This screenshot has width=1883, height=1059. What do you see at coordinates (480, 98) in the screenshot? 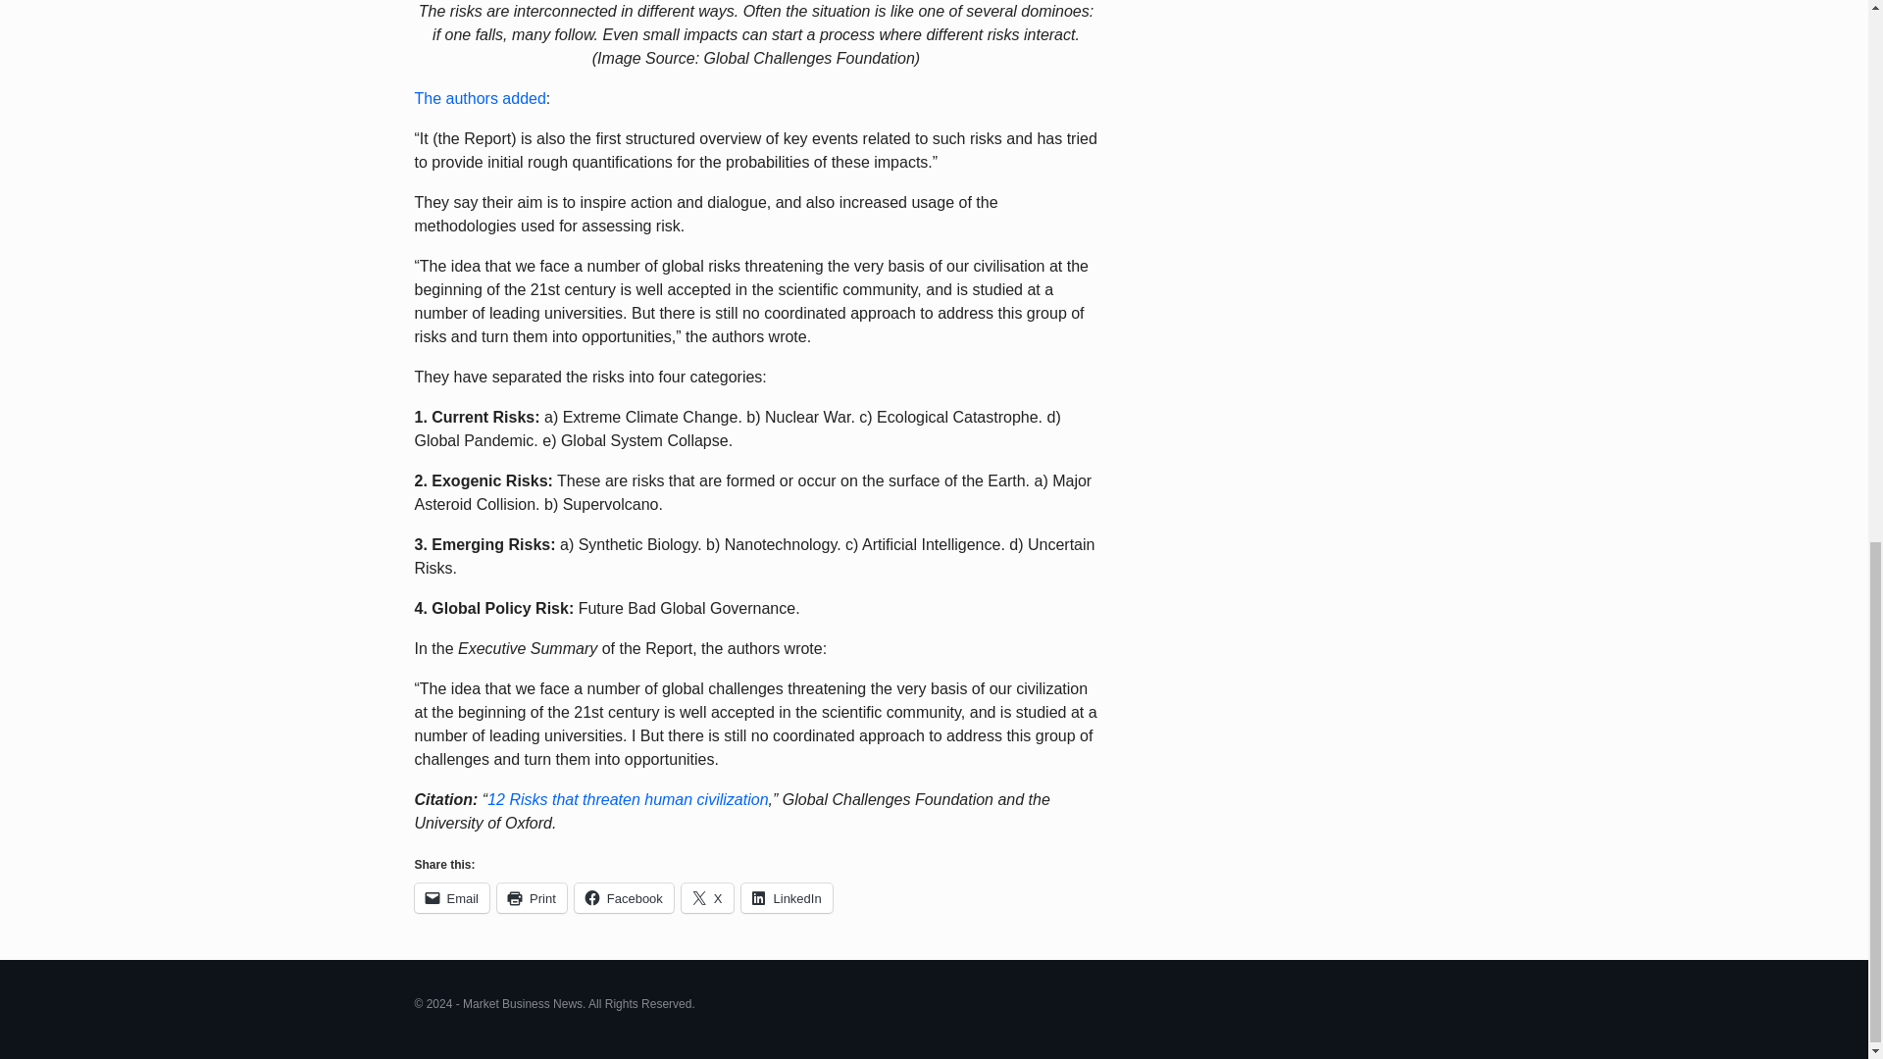
I see `The authors added` at bounding box center [480, 98].